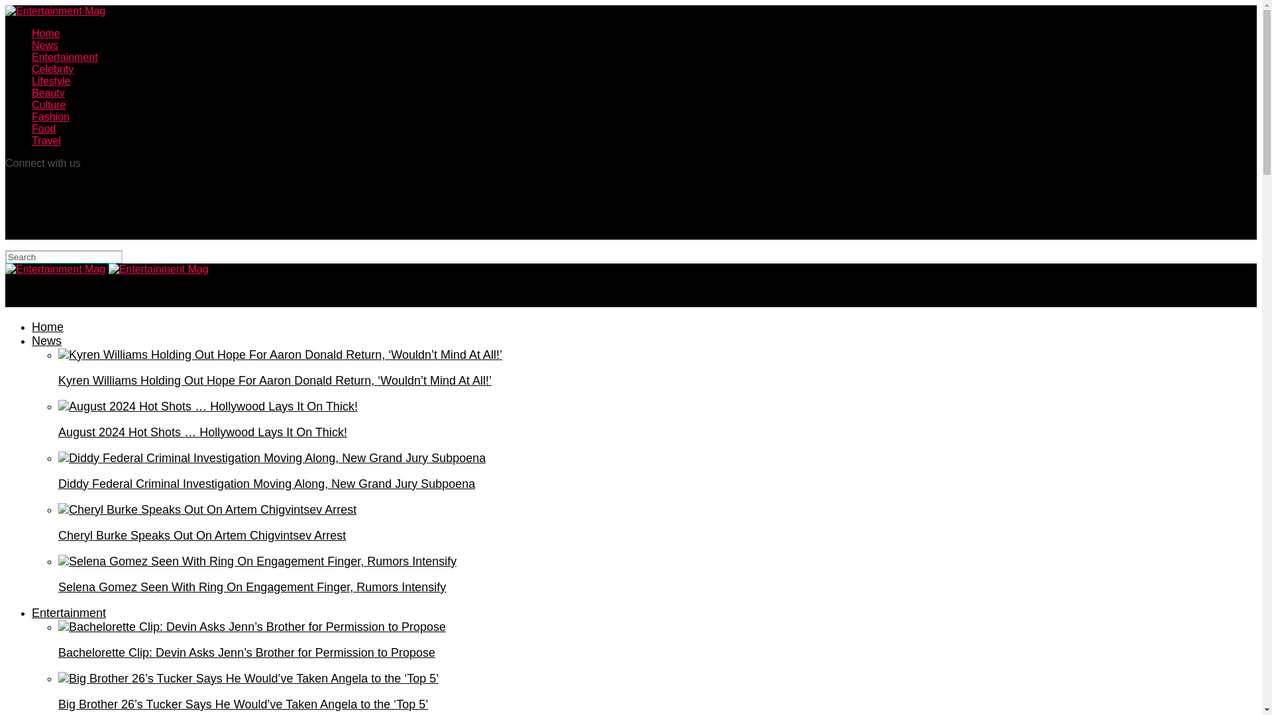  What do you see at coordinates (50, 117) in the screenshot?
I see `Fashion` at bounding box center [50, 117].